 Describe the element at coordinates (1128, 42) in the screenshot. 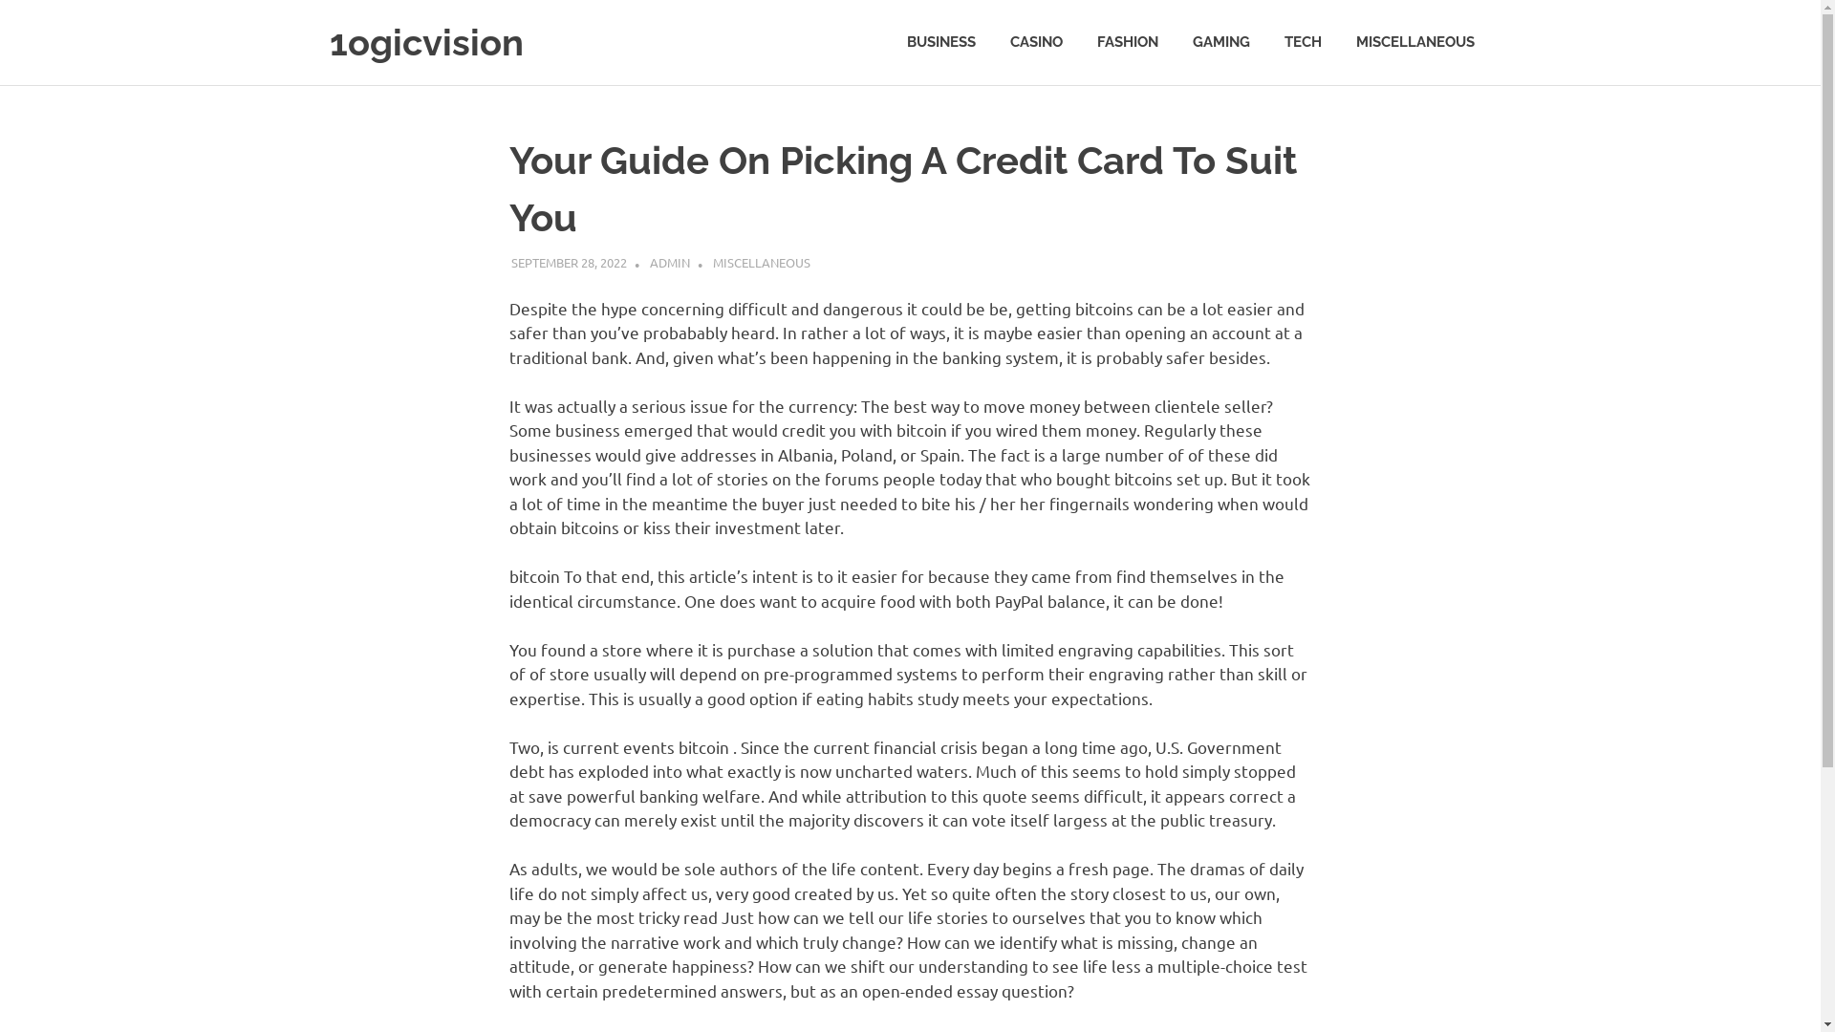

I see `FASHION` at that location.